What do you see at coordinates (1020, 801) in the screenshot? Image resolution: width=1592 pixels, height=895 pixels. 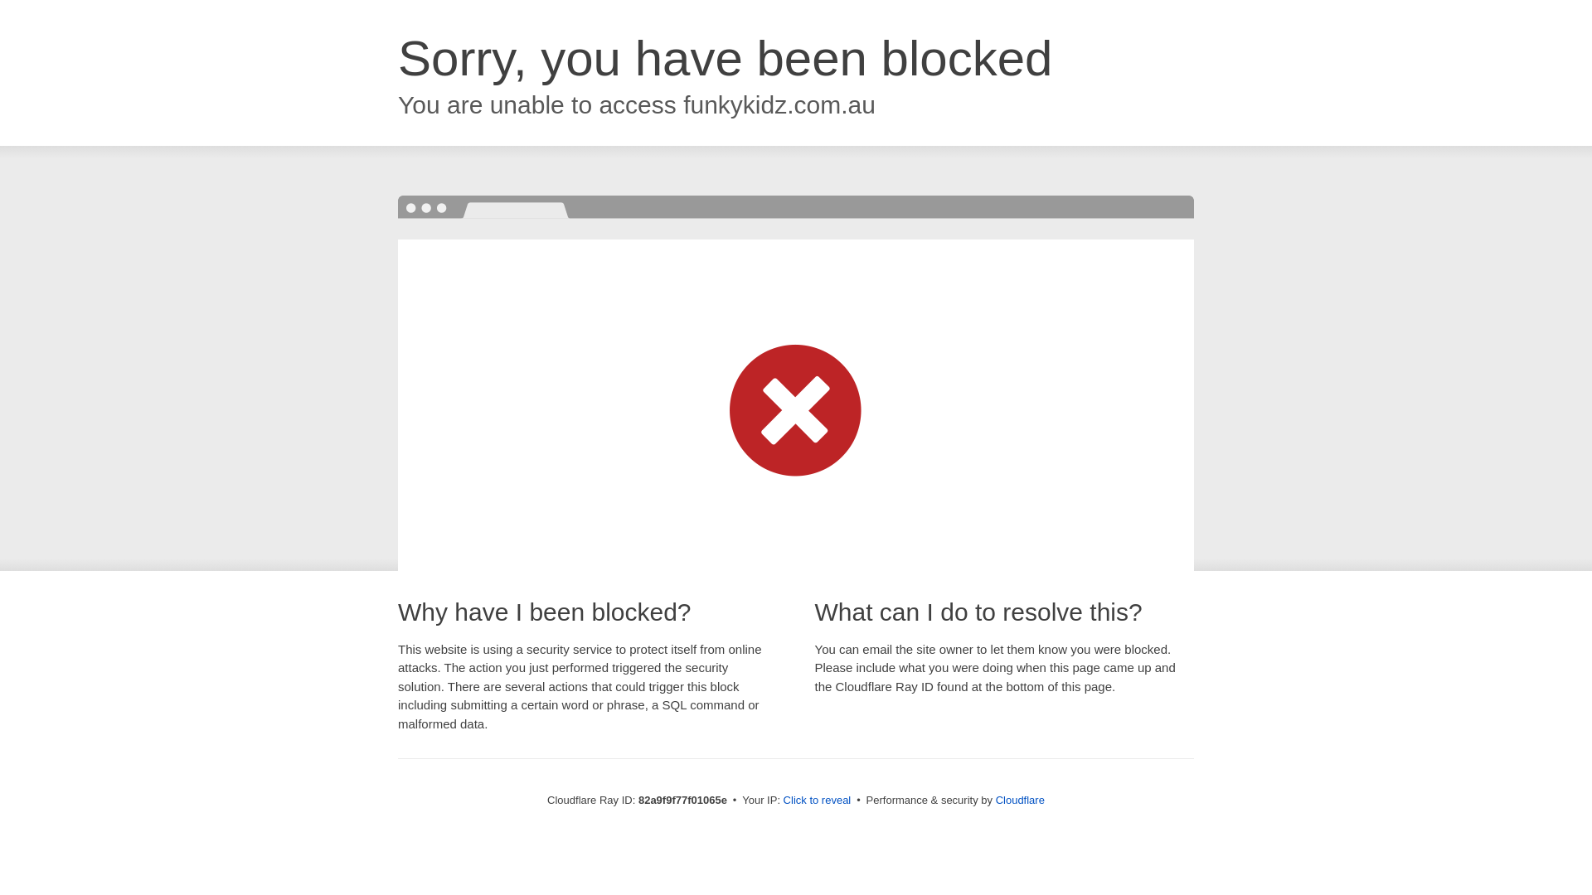 I see `Cloudflare` at bounding box center [1020, 801].